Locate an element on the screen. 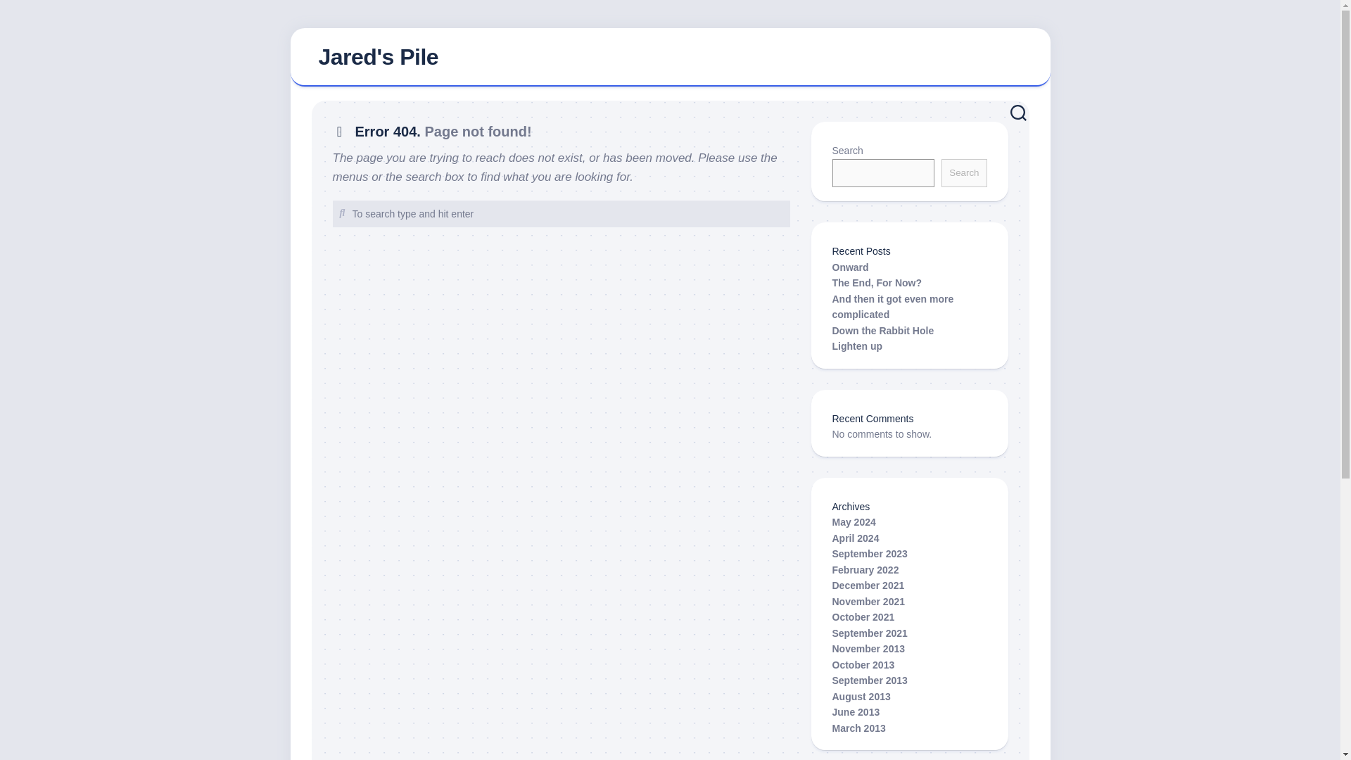  October 2013 is located at coordinates (863, 664).